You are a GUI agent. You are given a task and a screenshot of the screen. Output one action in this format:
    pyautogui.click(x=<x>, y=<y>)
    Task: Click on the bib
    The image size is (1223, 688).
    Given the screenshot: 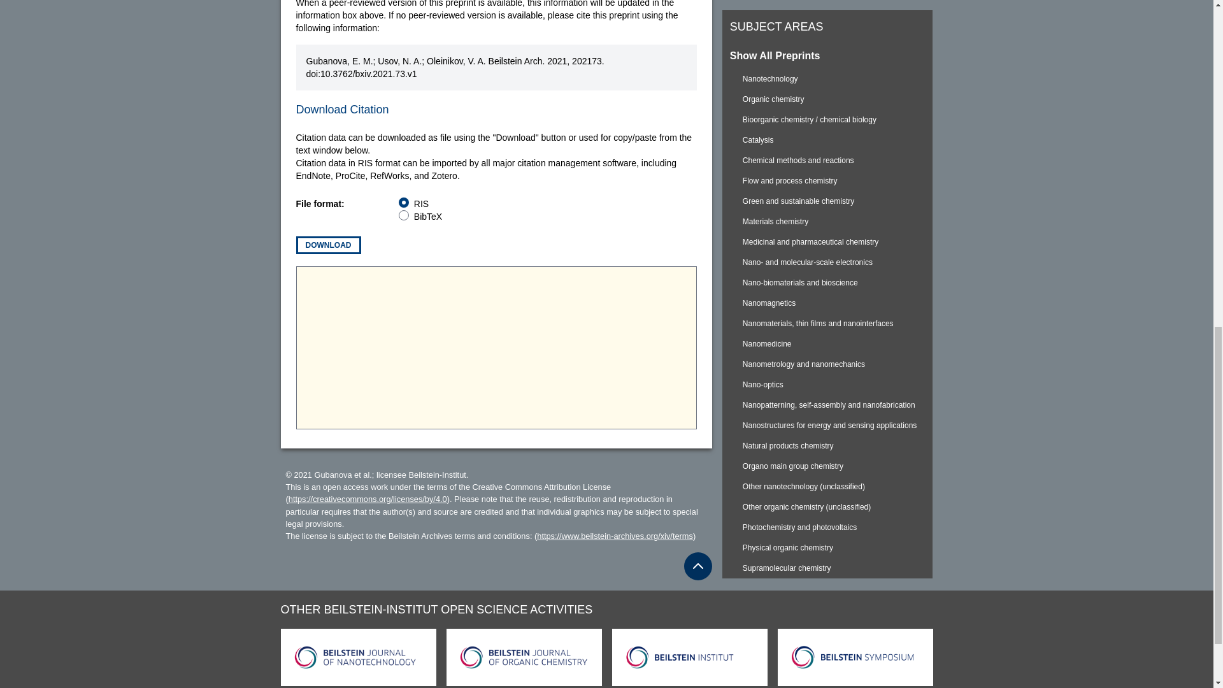 What is the action you would take?
    pyautogui.click(x=403, y=215)
    